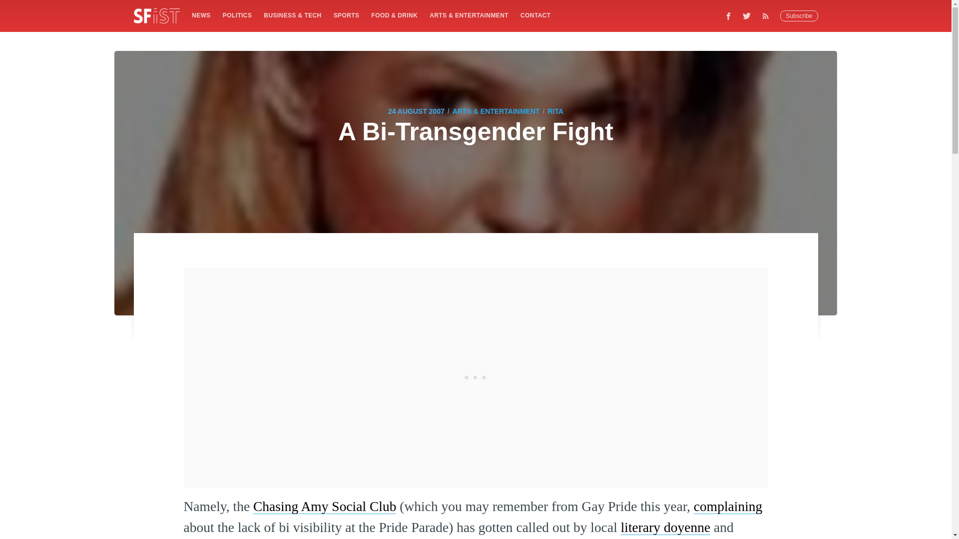 The image size is (959, 539). Describe the element at coordinates (665, 527) in the screenshot. I see `literary doyenne` at that location.